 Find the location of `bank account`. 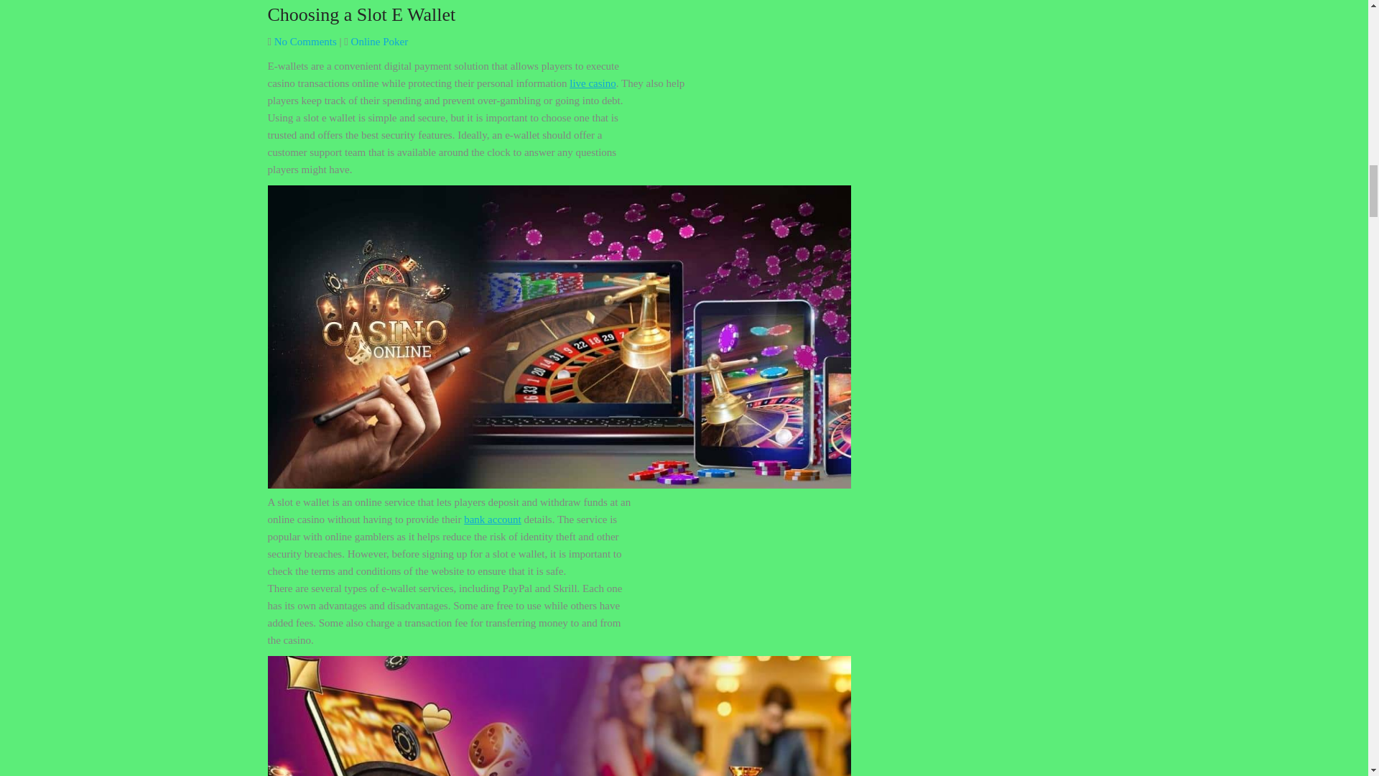

bank account is located at coordinates (492, 519).